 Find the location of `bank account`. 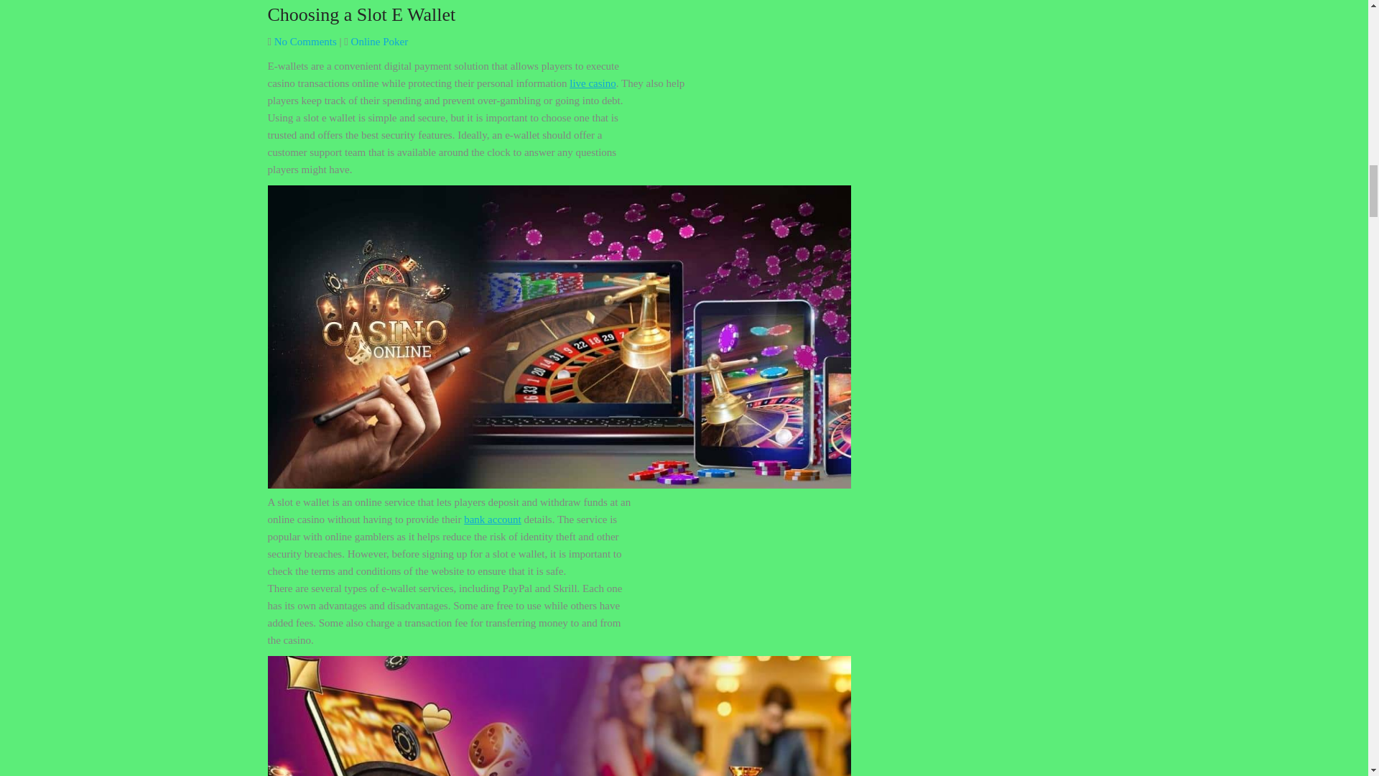

bank account is located at coordinates (492, 519).